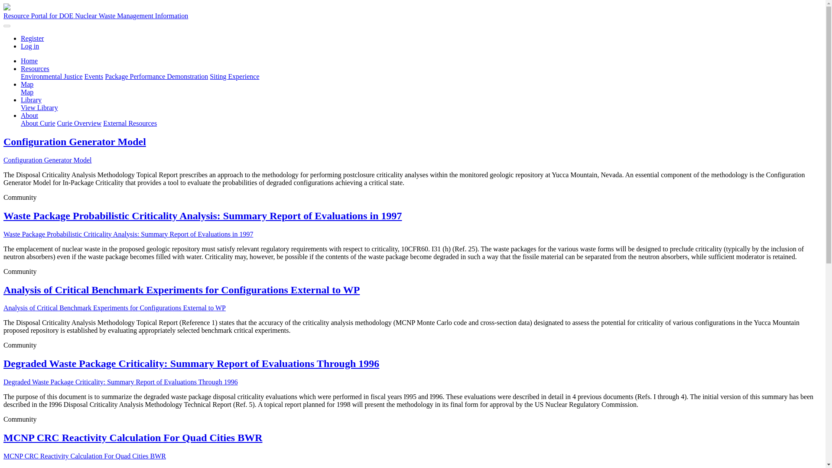 The height and width of the screenshot is (468, 832). Describe the element at coordinates (52, 76) in the screenshot. I see `Environmental Justice` at that location.